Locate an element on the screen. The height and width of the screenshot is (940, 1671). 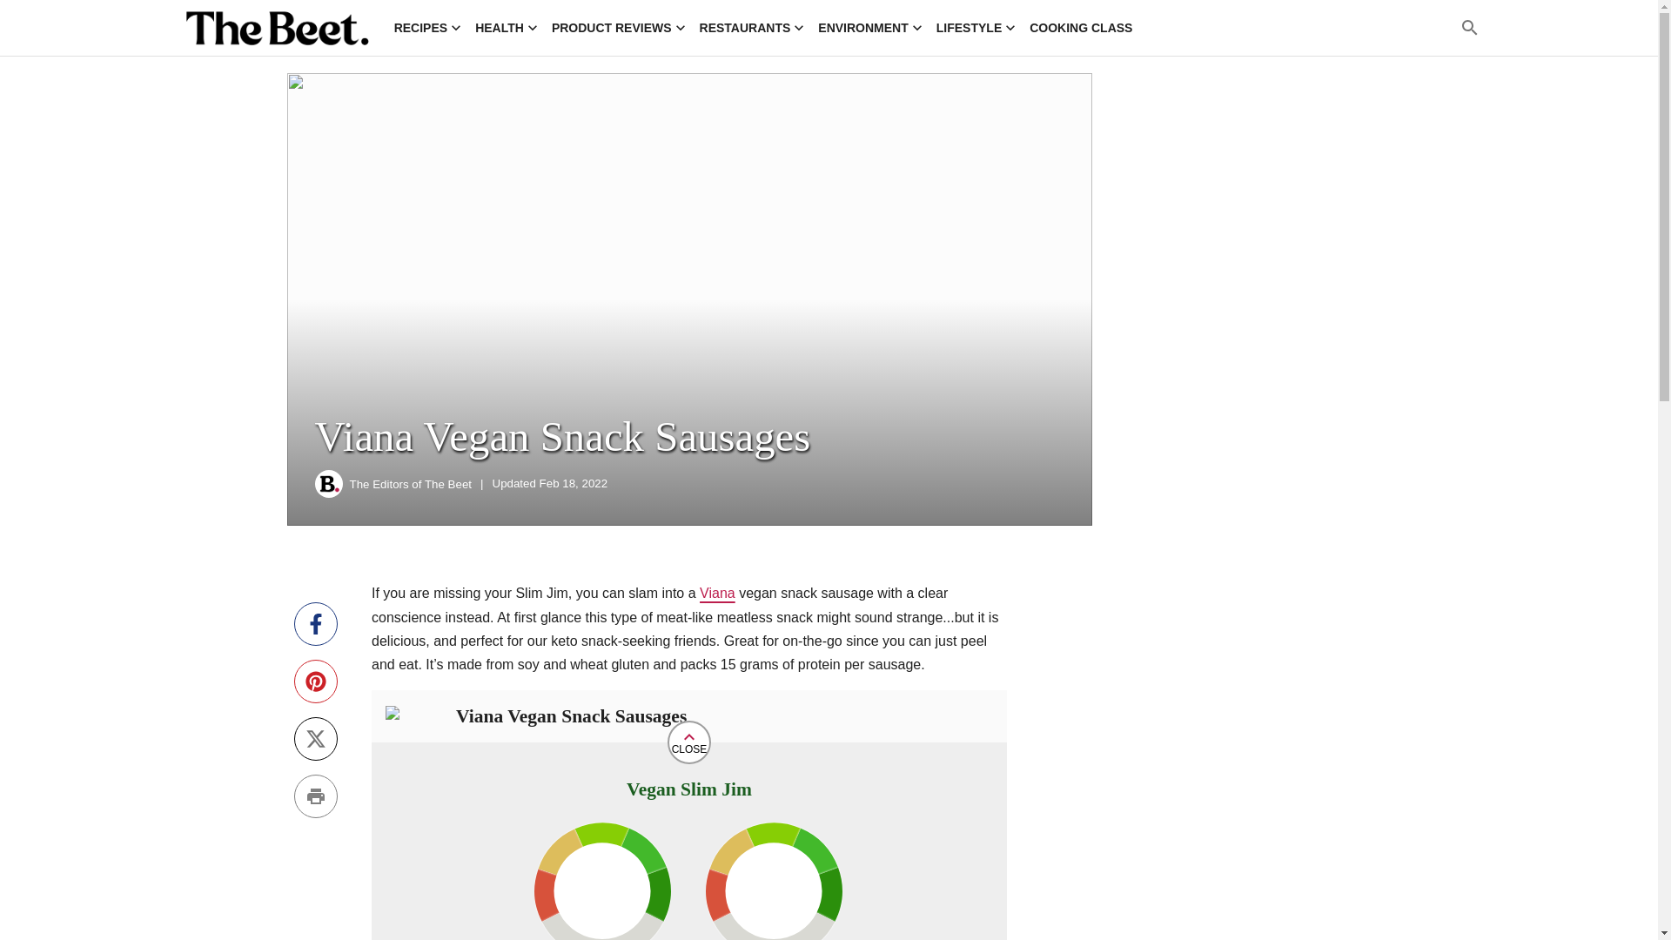
Viana is located at coordinates (717, 593).